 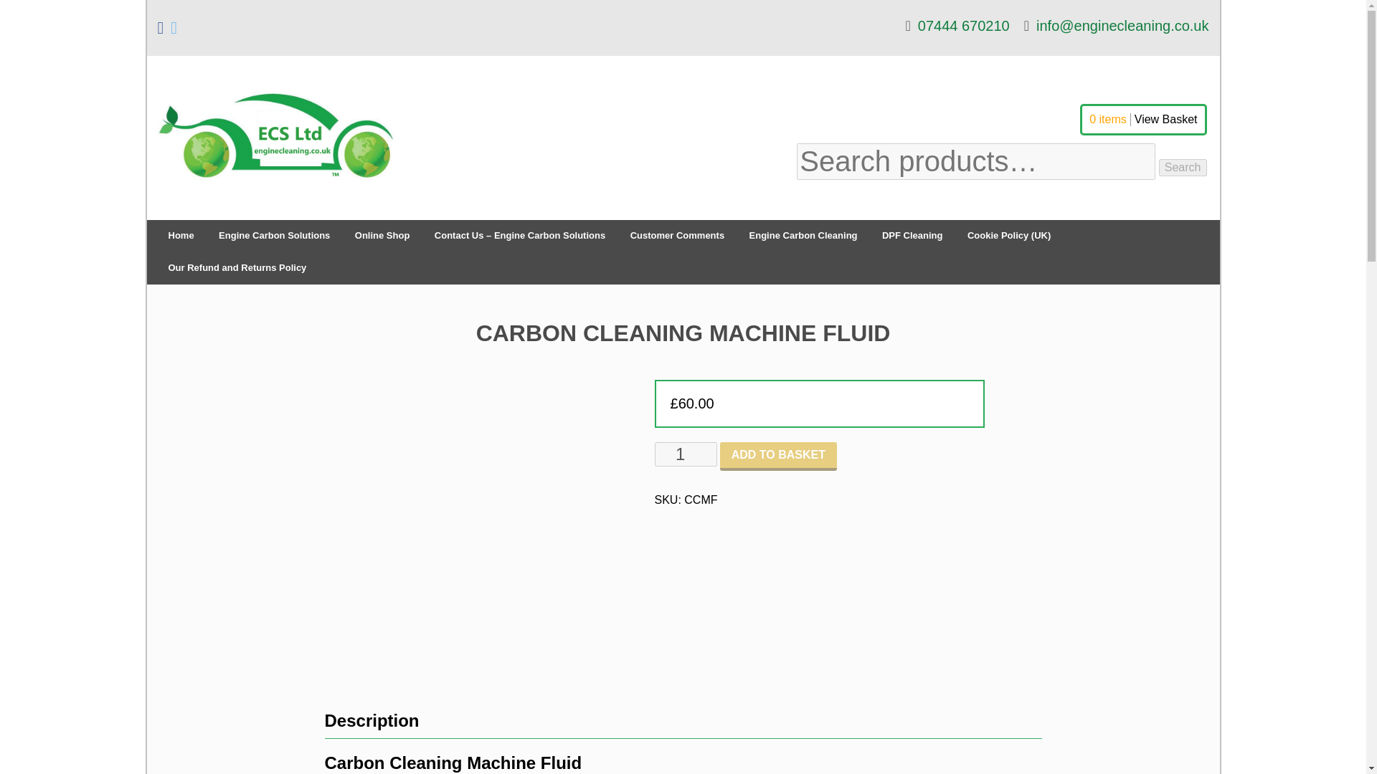 I want to click on Engine Carbon Solutions Ltd, so click(x=275, y=213).